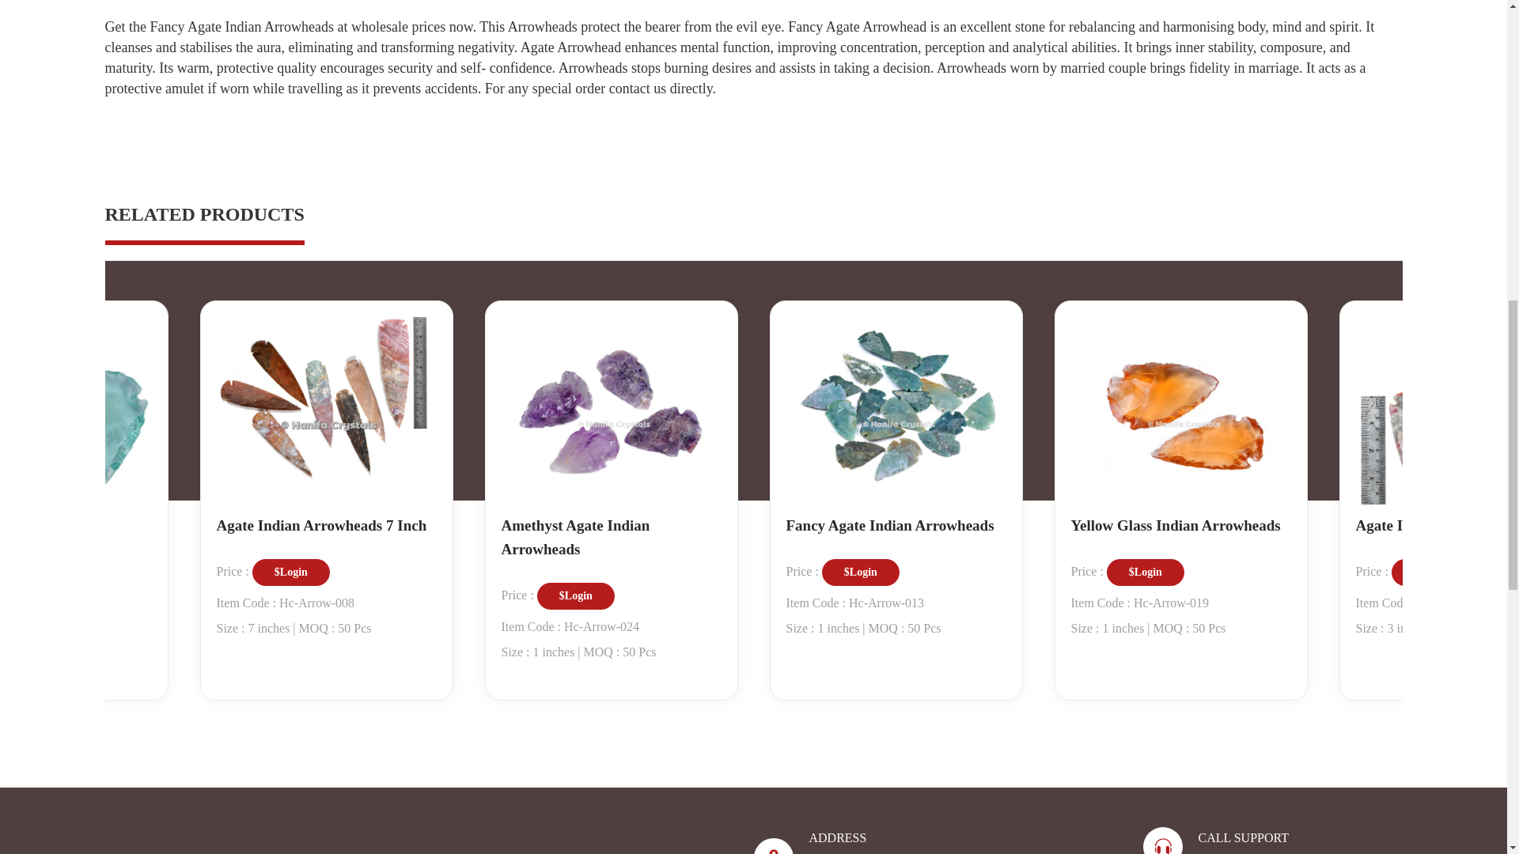  Describe the element at coordinates (891, 521) in the screenshot. I see `Fancy Agate Indian Arrowheads` at that location.